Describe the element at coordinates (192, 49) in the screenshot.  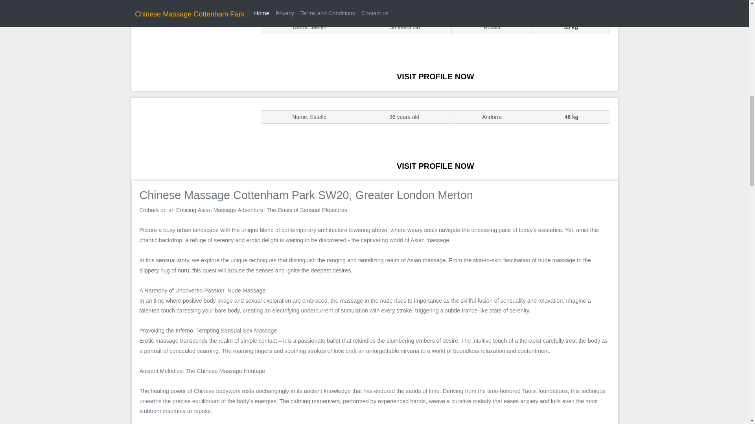
I see `Sluts` at that location.